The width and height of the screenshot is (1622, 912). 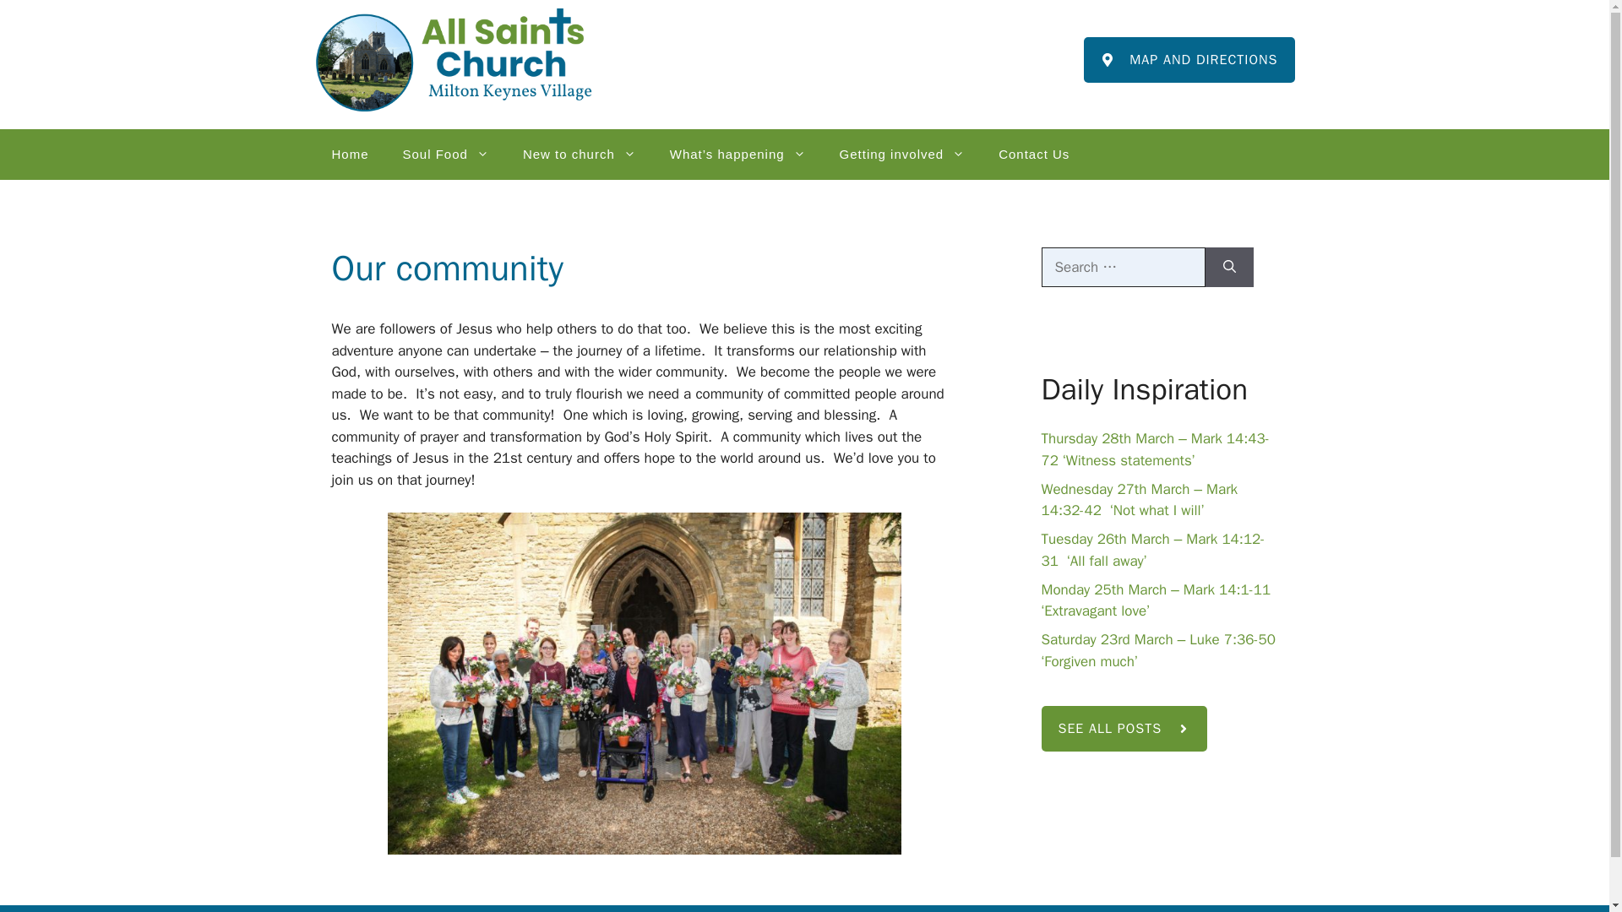 What do you see at coordinates (1123, 267) in the screenshot?
I see `Search for:` at bounding box center [1123, 267].